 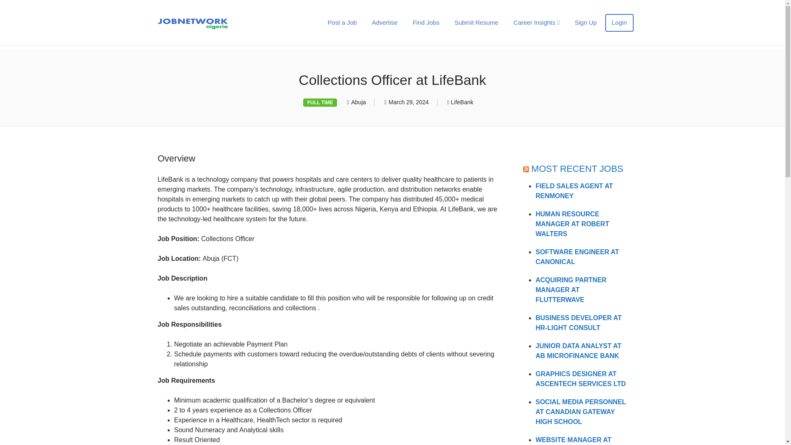 What do you see at coordinates (580, 378) in the screenshot?
I see `GRAPHICS DESIGNER AT ASCENTECH SERVICES LTD` at bounding box center [580, 378].